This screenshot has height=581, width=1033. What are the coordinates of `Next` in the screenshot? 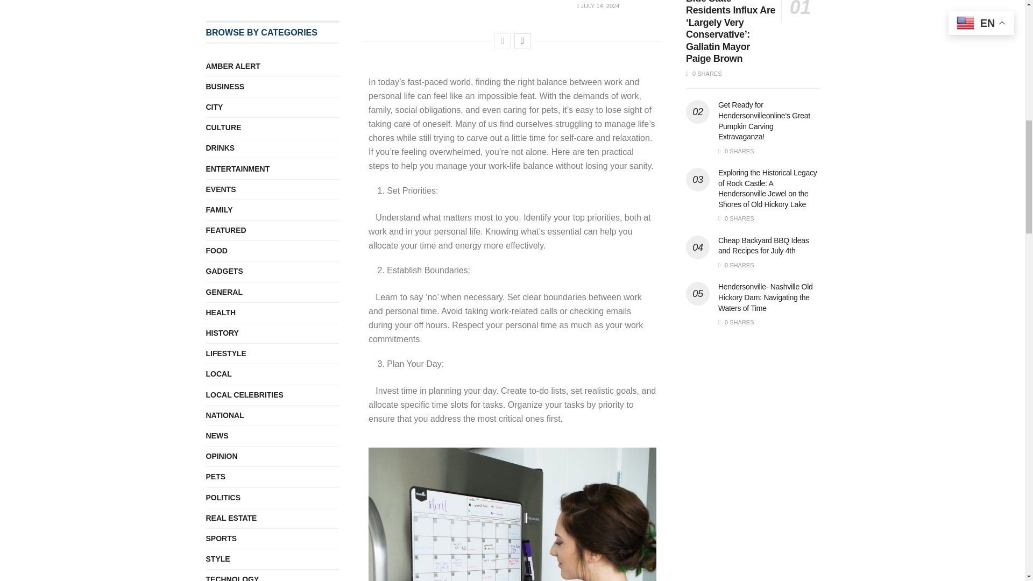 It's located at (522, 40).